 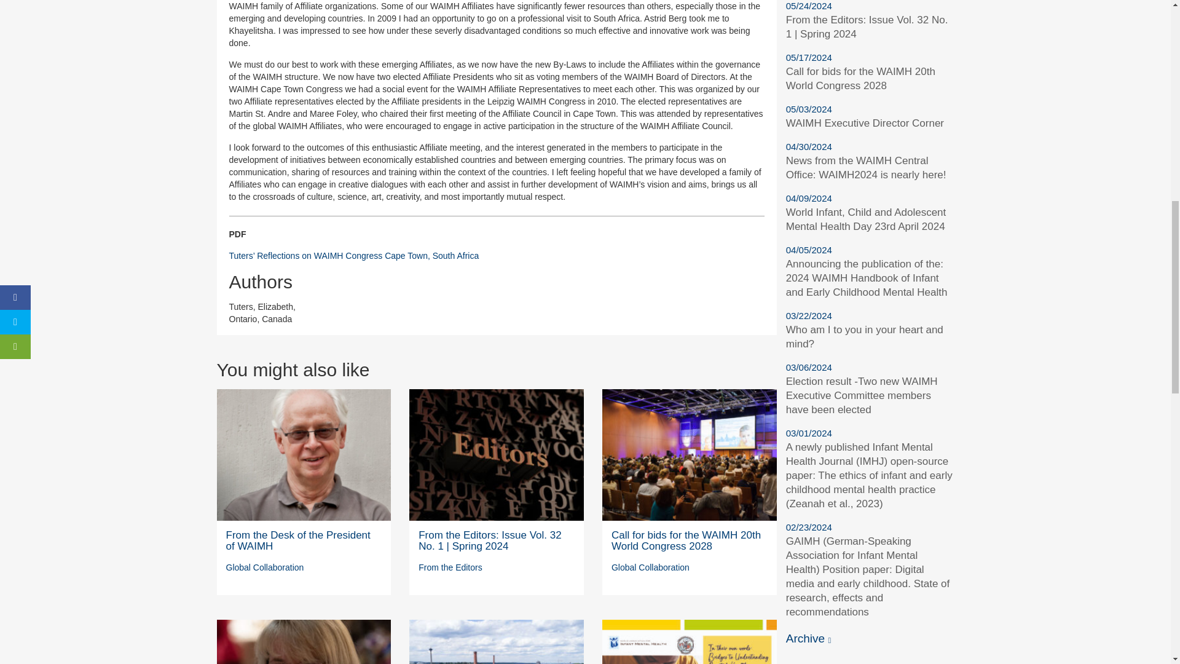 What do you see at coordinates (450, 567) in the screenshot?
I see `View all posts in From the Editors` at bounding box center [450, 567].